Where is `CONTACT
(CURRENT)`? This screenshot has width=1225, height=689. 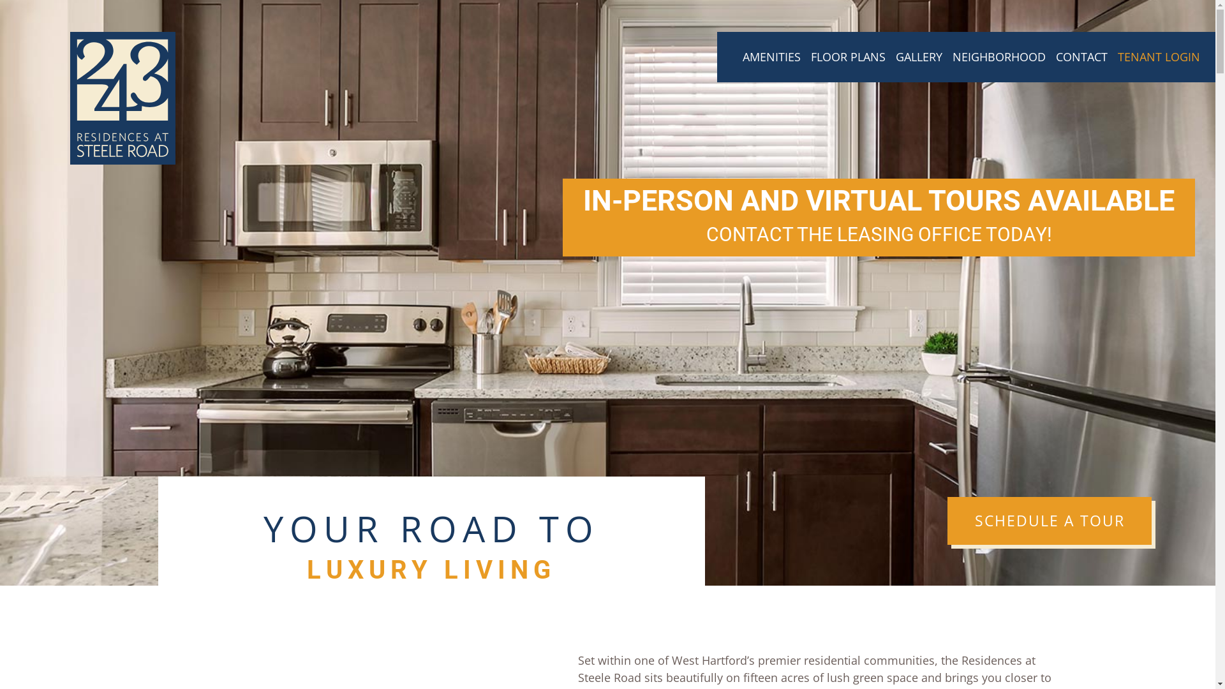
CONTACT
(CURRENT) is located at coordinates (1082, 57).